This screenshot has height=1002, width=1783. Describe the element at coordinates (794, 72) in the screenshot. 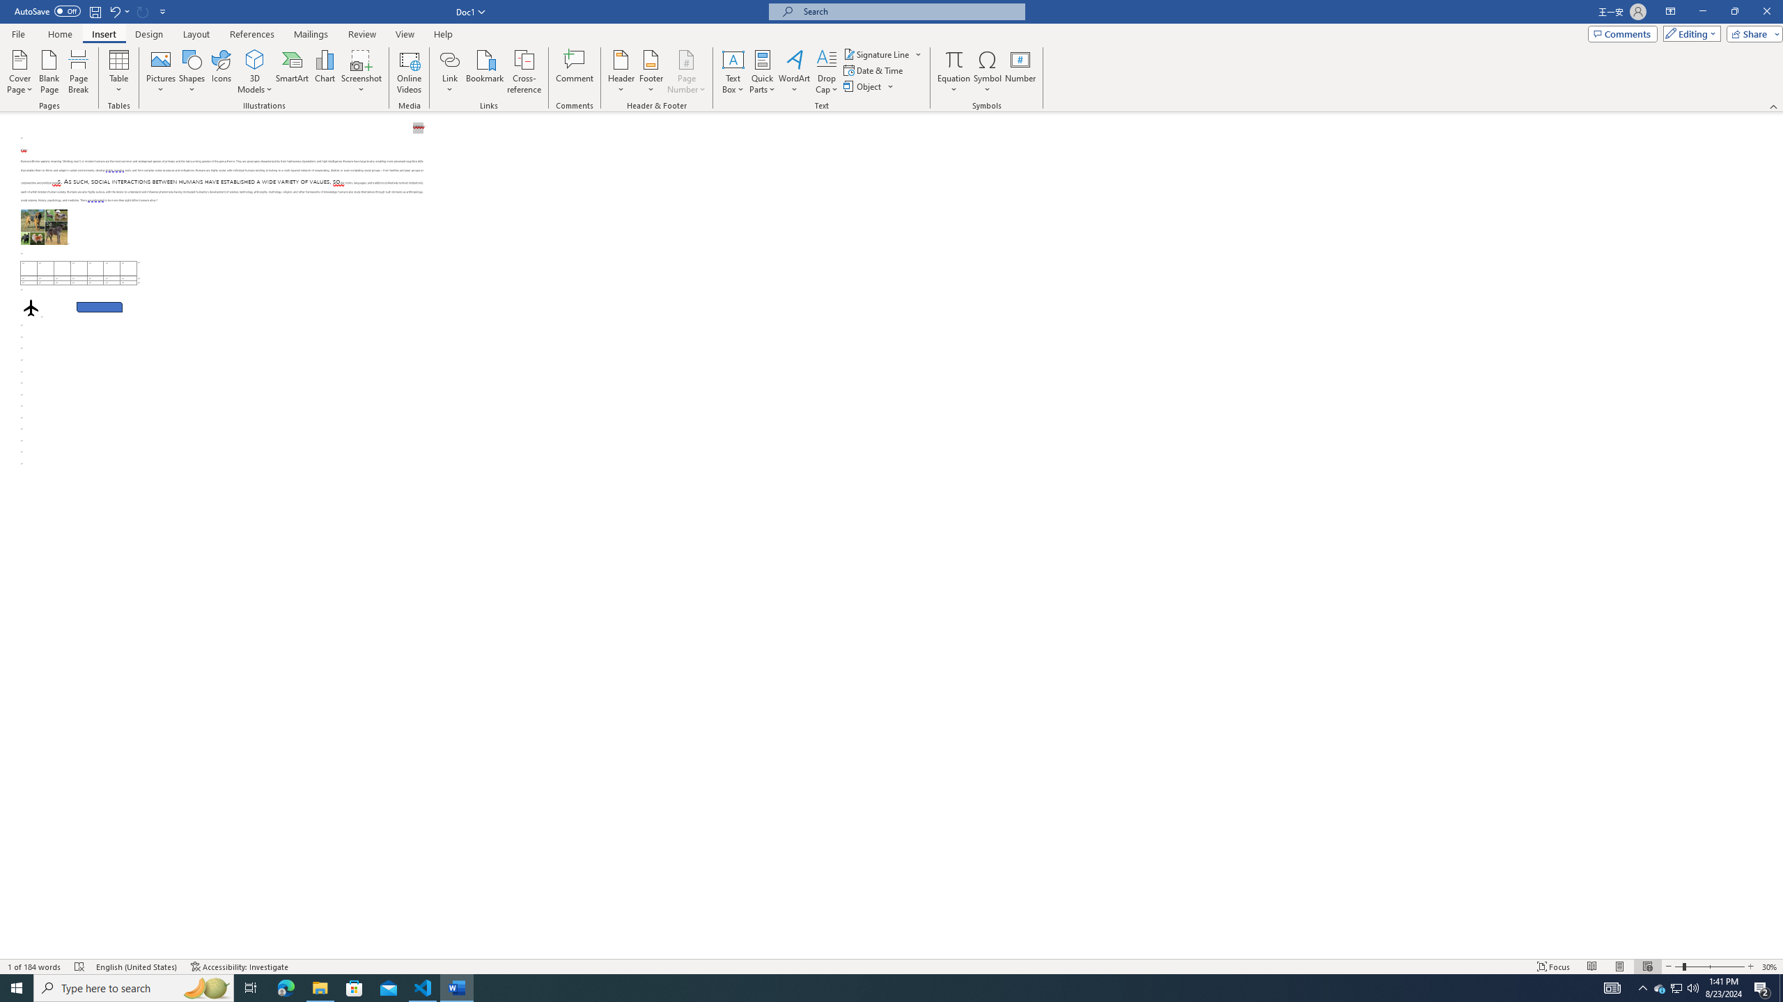

I see `WordArt` at that location.